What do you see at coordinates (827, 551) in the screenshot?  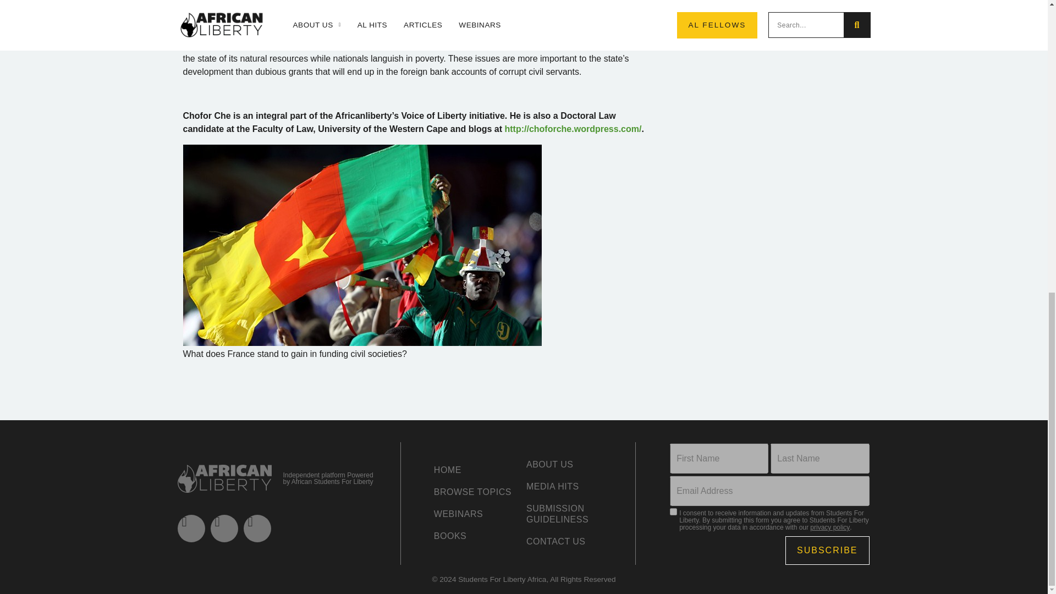 I see `Subscribe` at bounding box center [827, 551].